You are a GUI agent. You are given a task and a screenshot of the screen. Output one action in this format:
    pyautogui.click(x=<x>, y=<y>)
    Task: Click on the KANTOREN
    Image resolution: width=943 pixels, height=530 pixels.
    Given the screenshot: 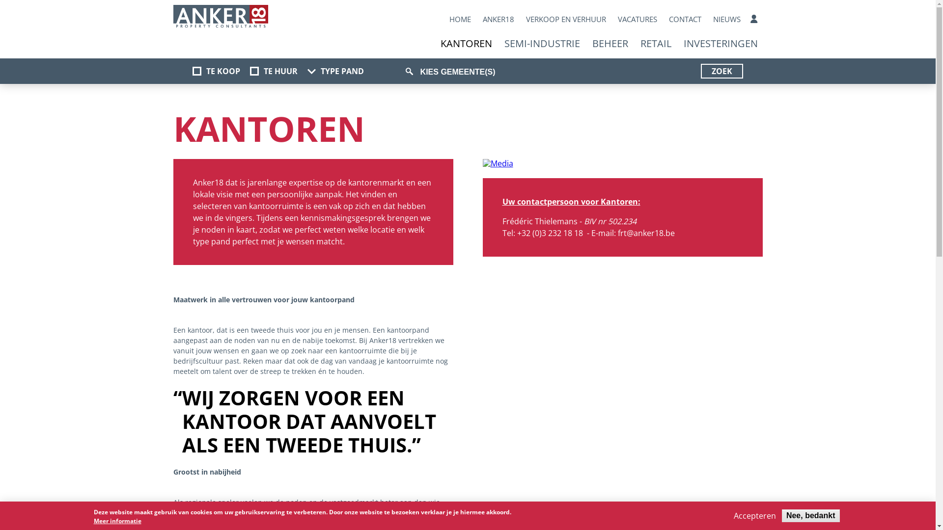 What is the action you would take?
    pyautogui.click(x=466, y=43)
    